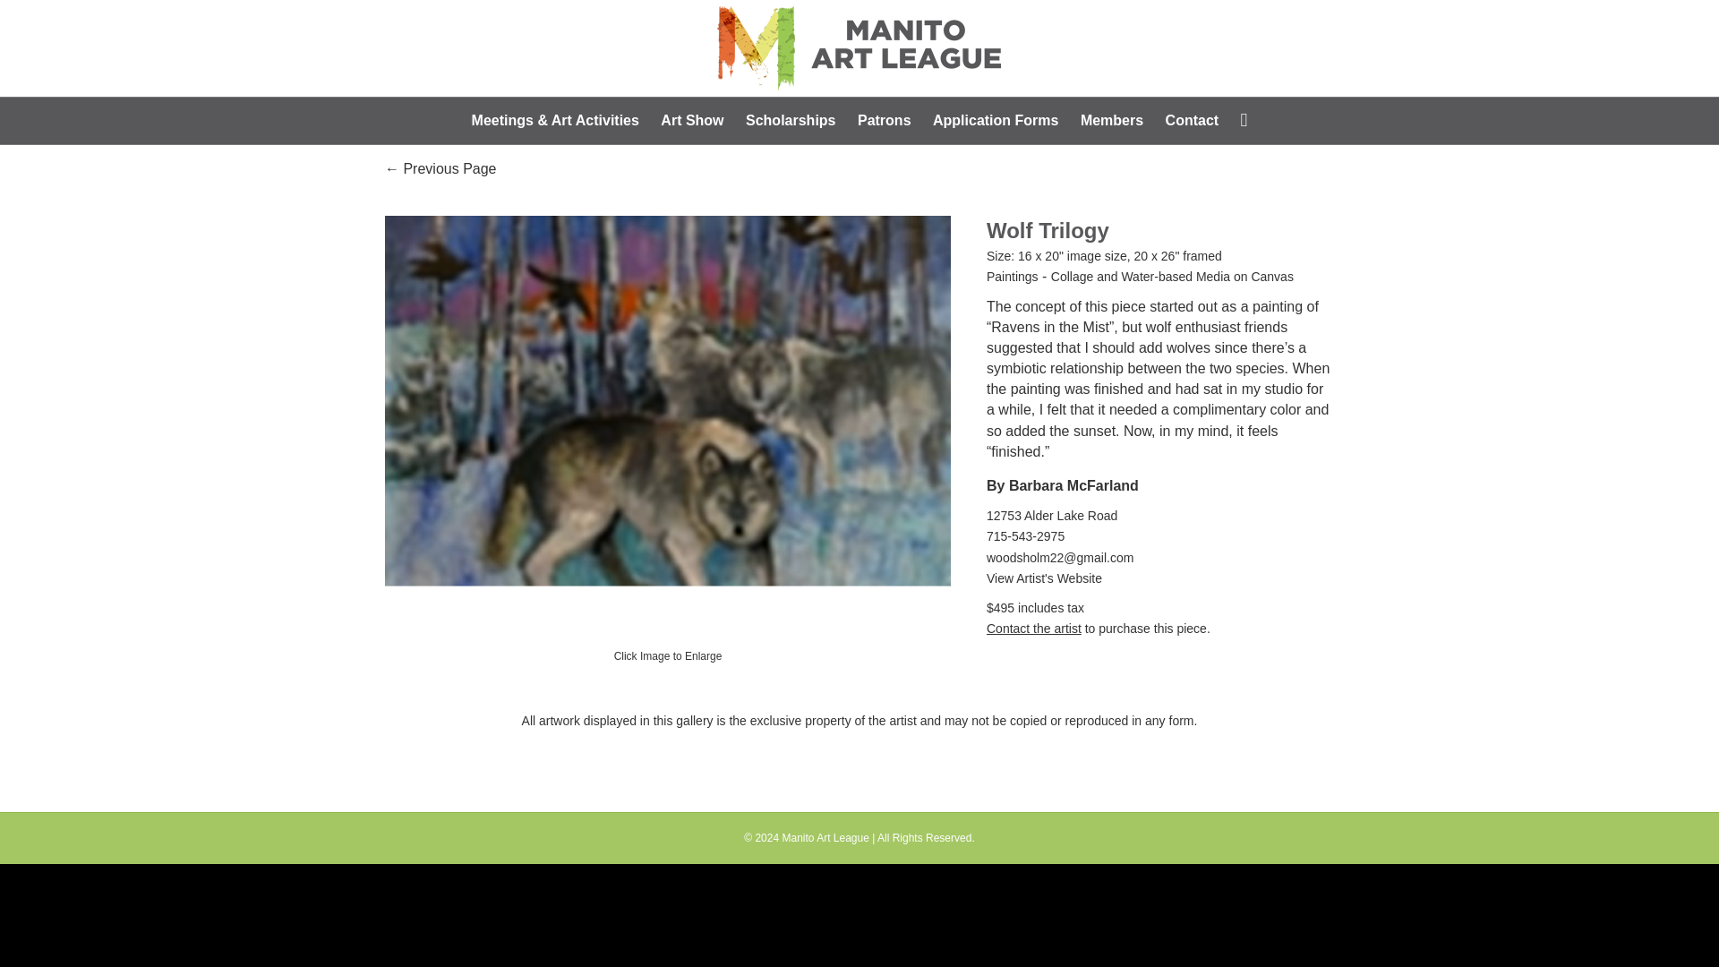 This screenshot has width=1719, height=967. Describe the element at coordinates (1044, 578) in the screenshot. I see `View Artist's Website` at that location.